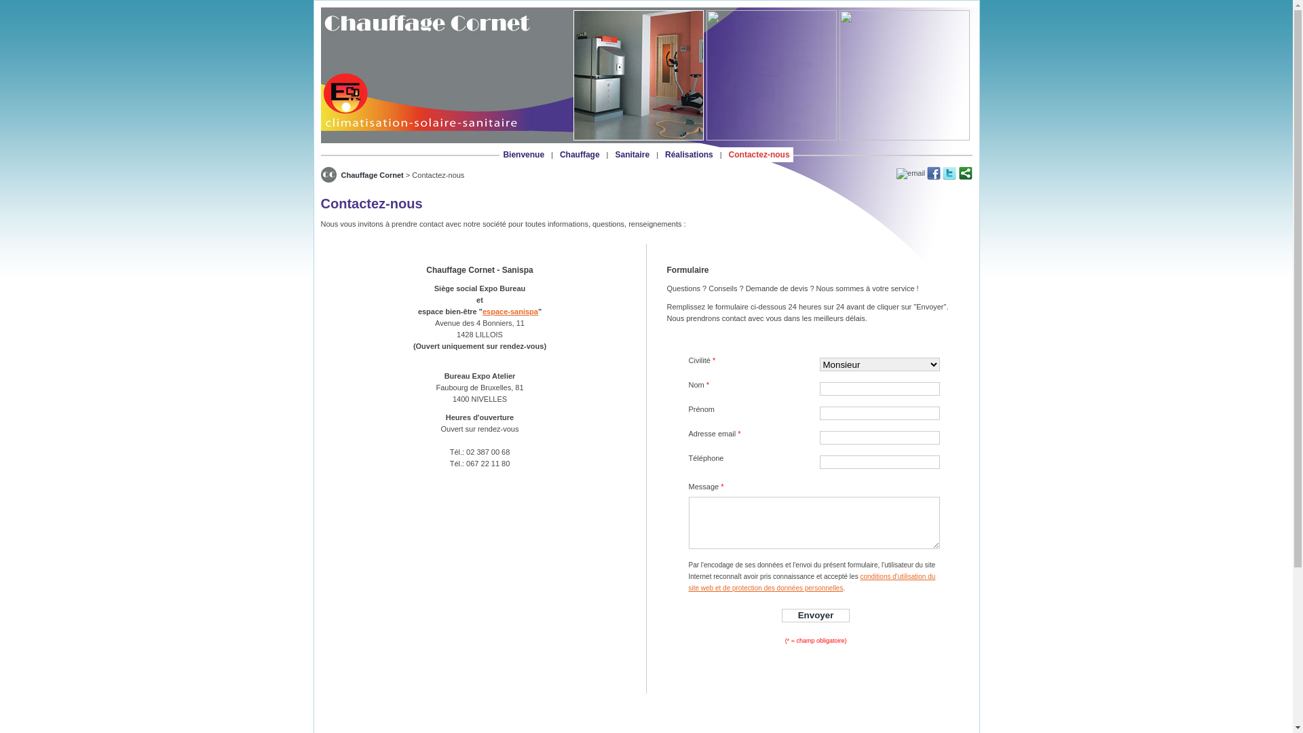 This screenshot has height=733, width=1303. What do you see at coordinates (816, 616) in the screenshot?
I see `Envoyer` at bounding box center [816, 616].